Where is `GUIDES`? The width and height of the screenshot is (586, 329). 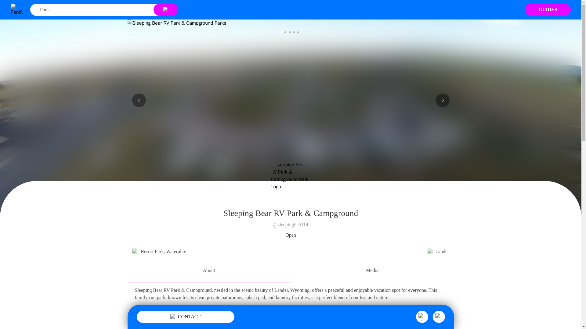 GUIDES is located at coordinates (548, 9).